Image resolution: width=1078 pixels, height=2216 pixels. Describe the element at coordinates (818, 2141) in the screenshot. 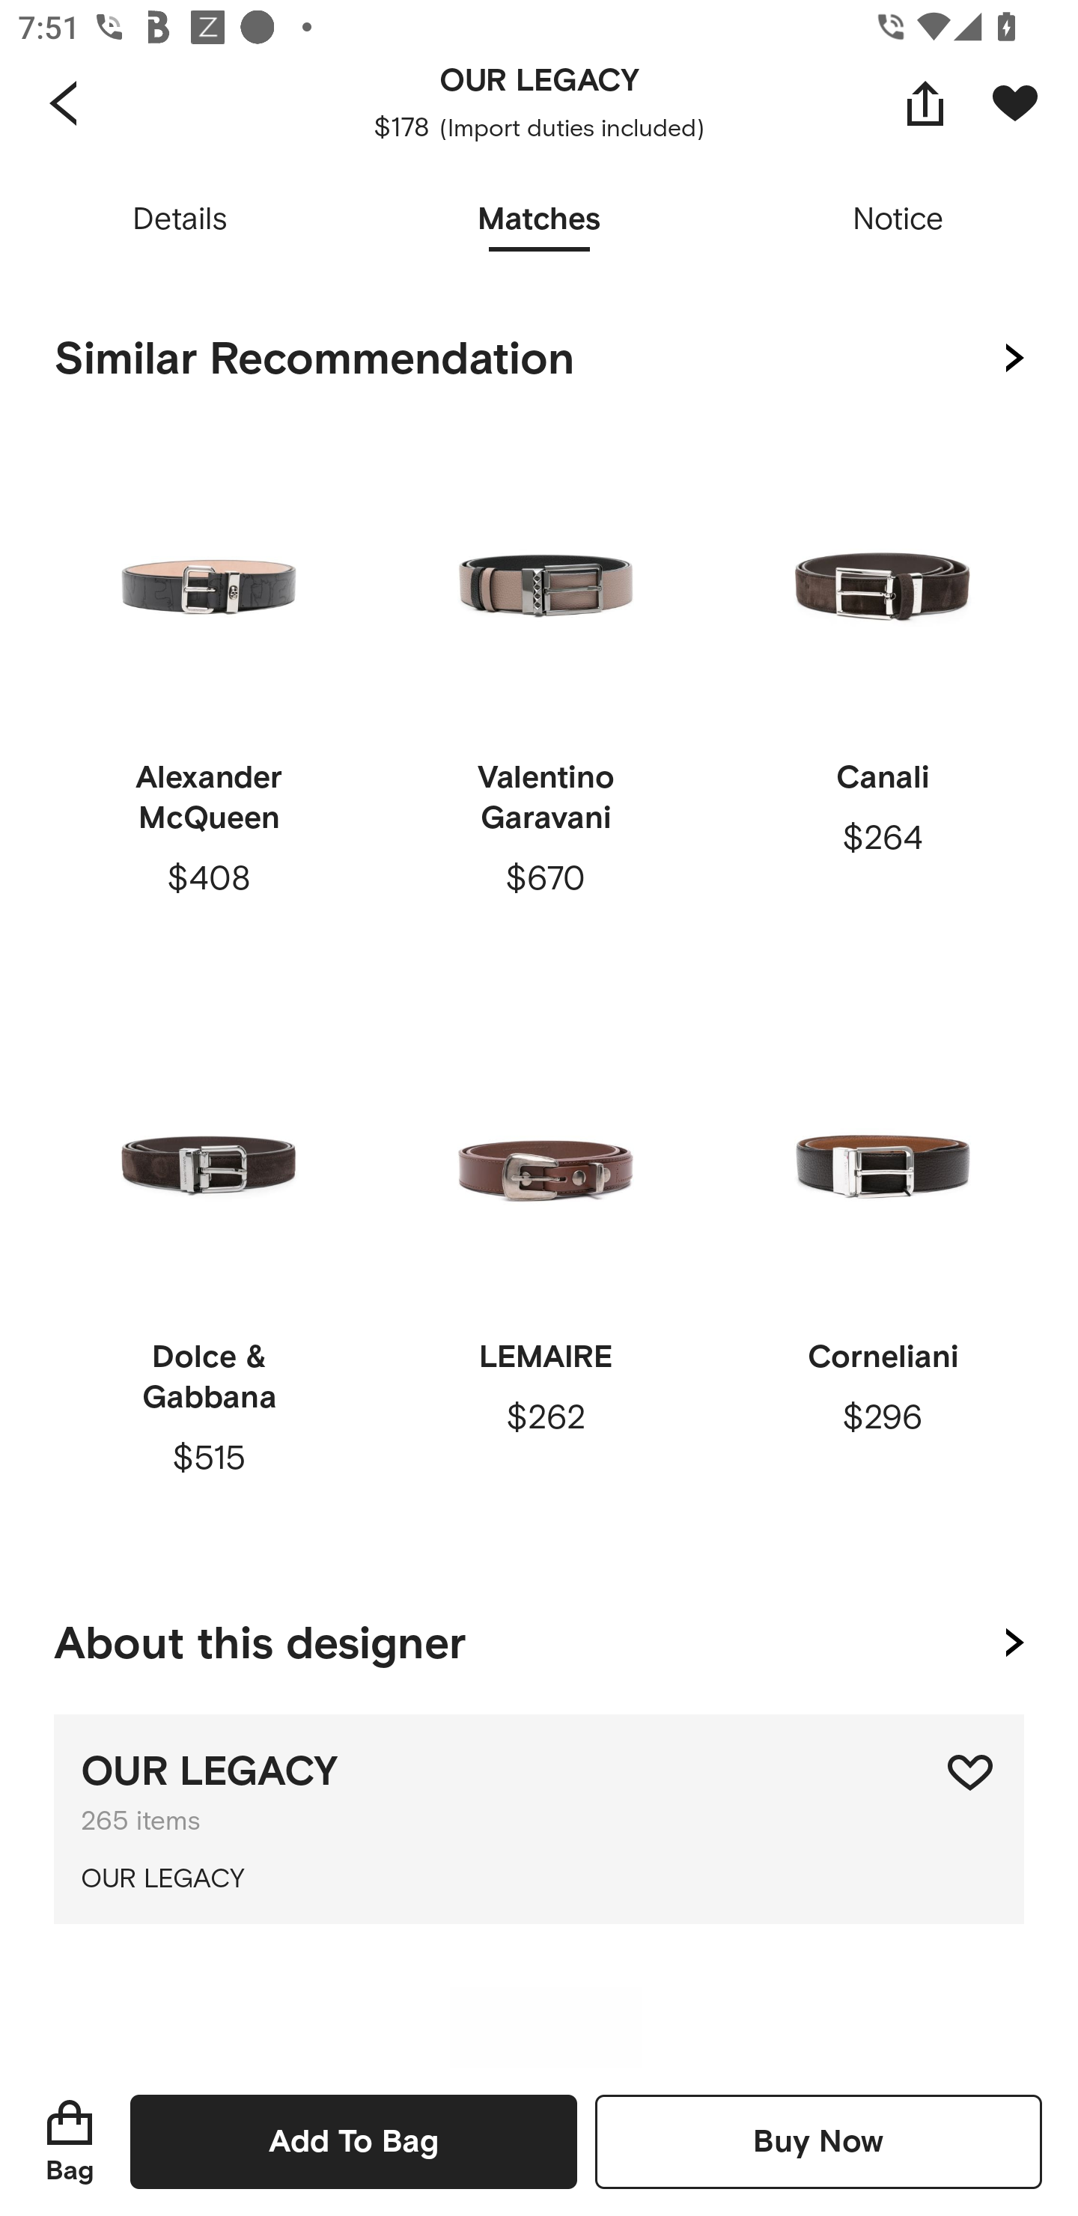

I see `Buy Now` at that location.